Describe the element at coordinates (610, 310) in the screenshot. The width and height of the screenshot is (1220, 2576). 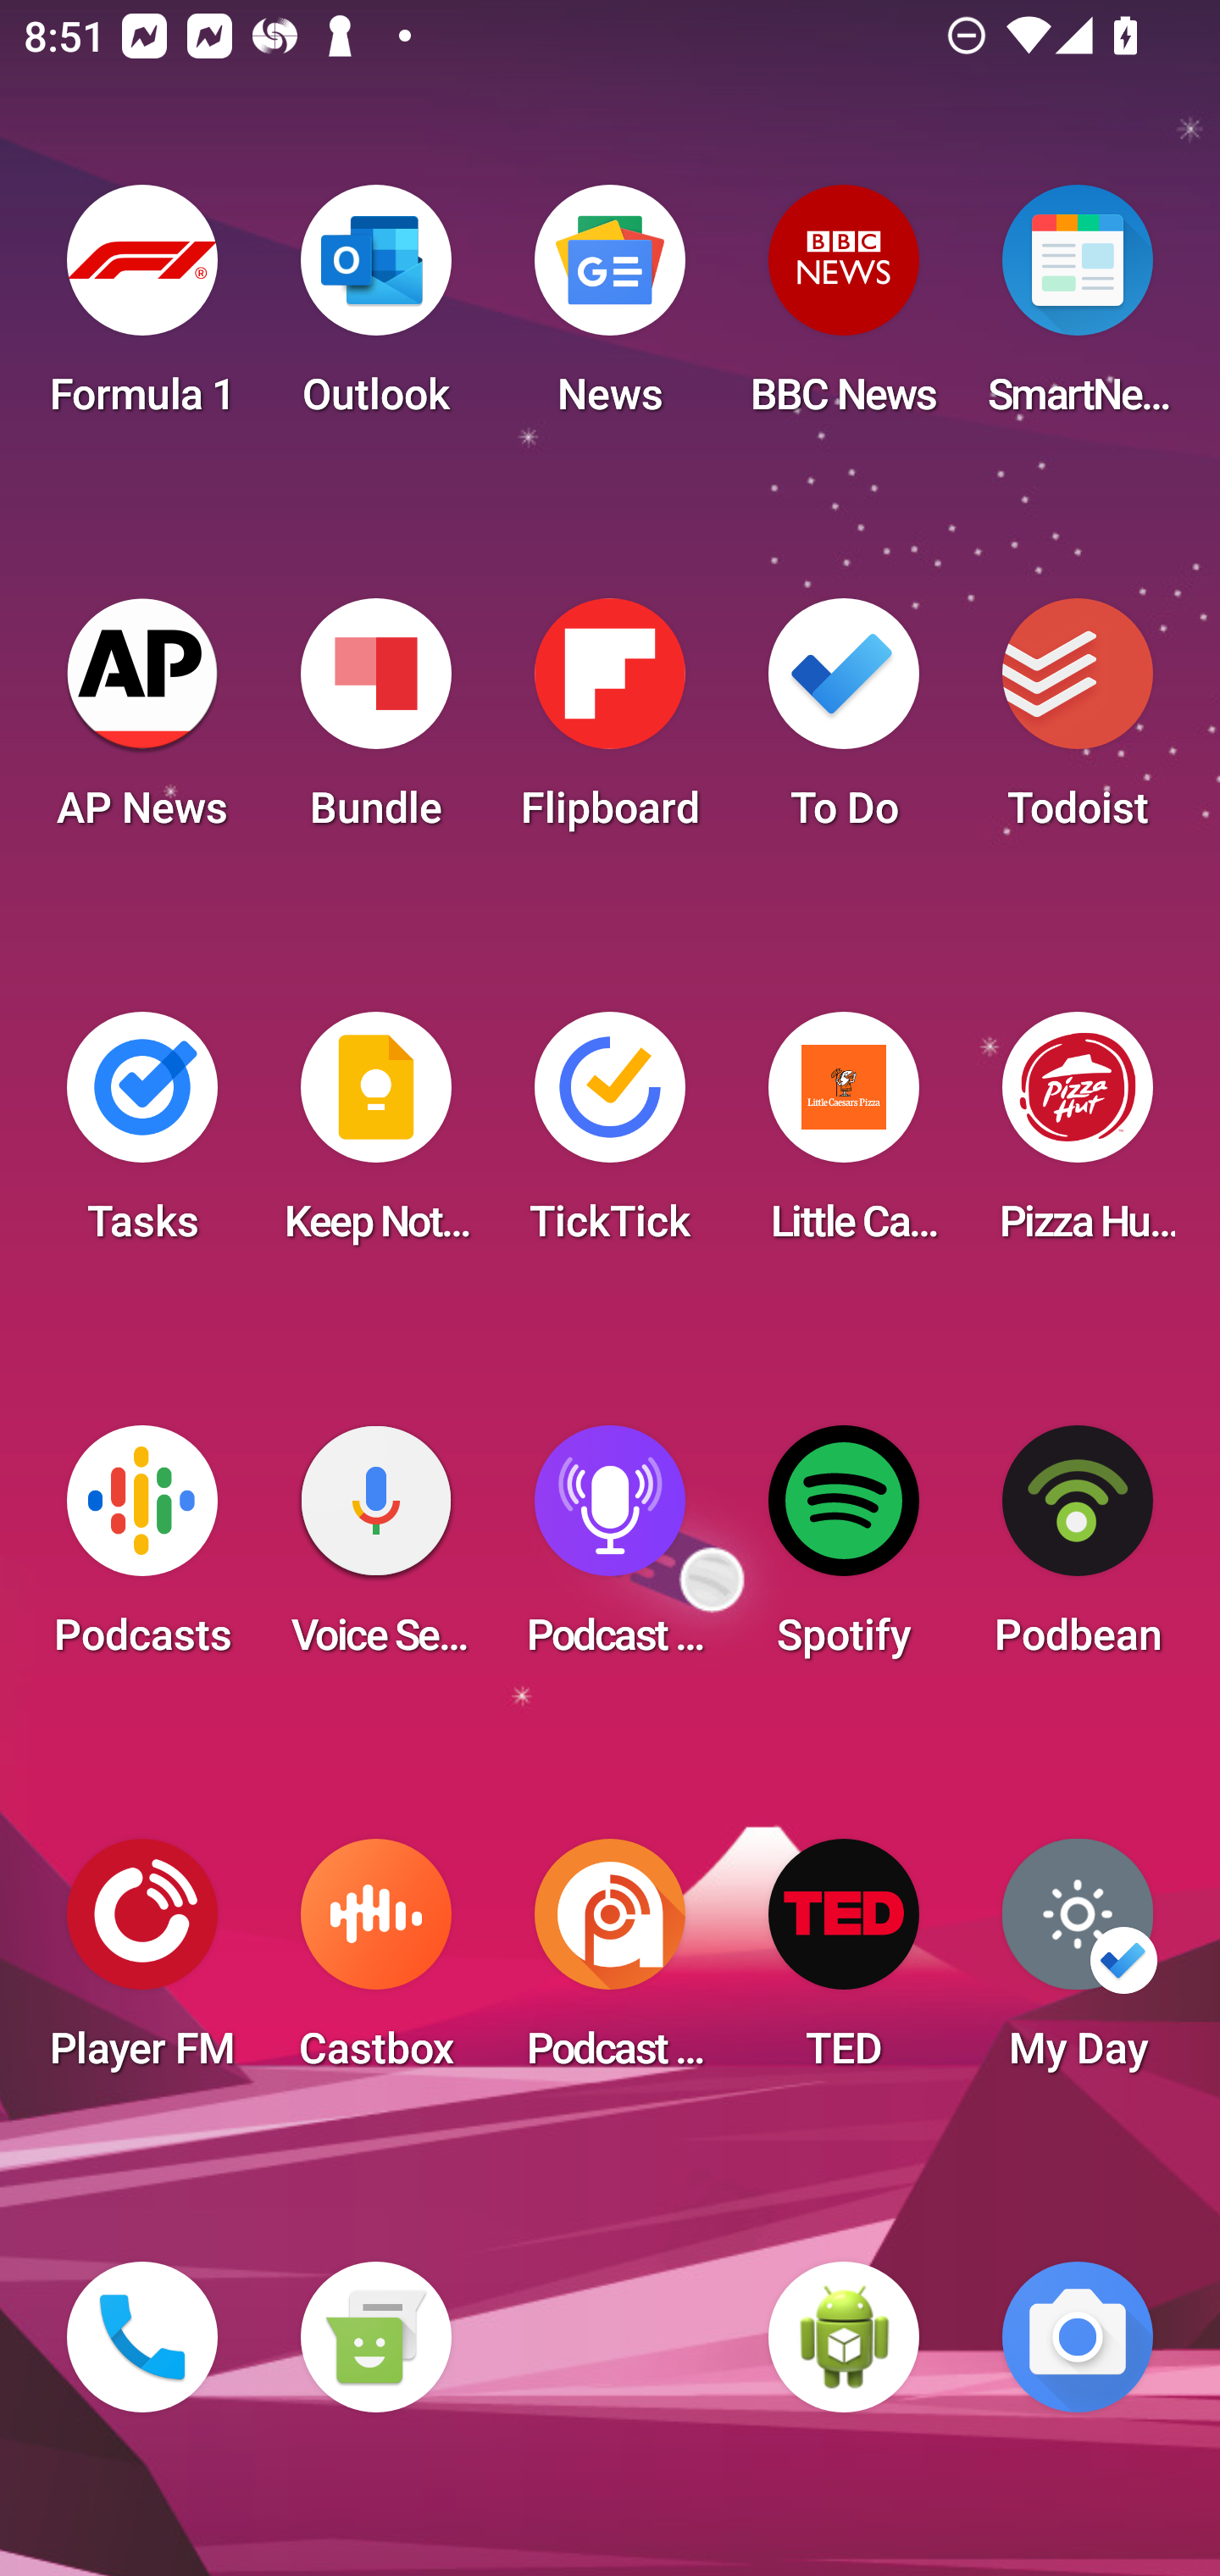
I see `News` at that location.